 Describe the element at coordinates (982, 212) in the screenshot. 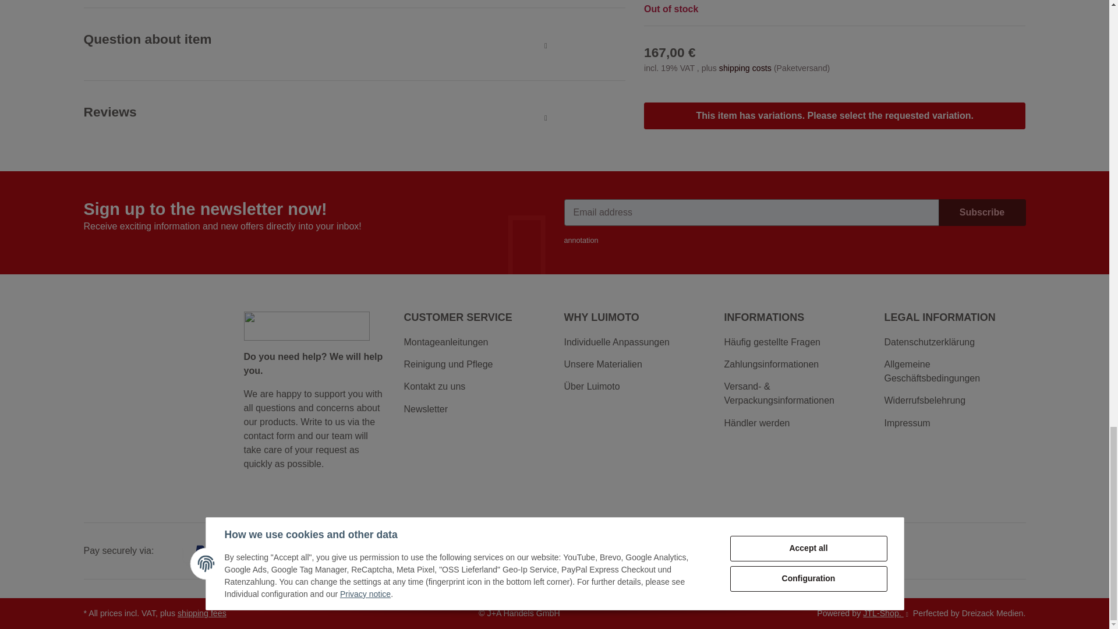

I see `Subscribe` at that location.